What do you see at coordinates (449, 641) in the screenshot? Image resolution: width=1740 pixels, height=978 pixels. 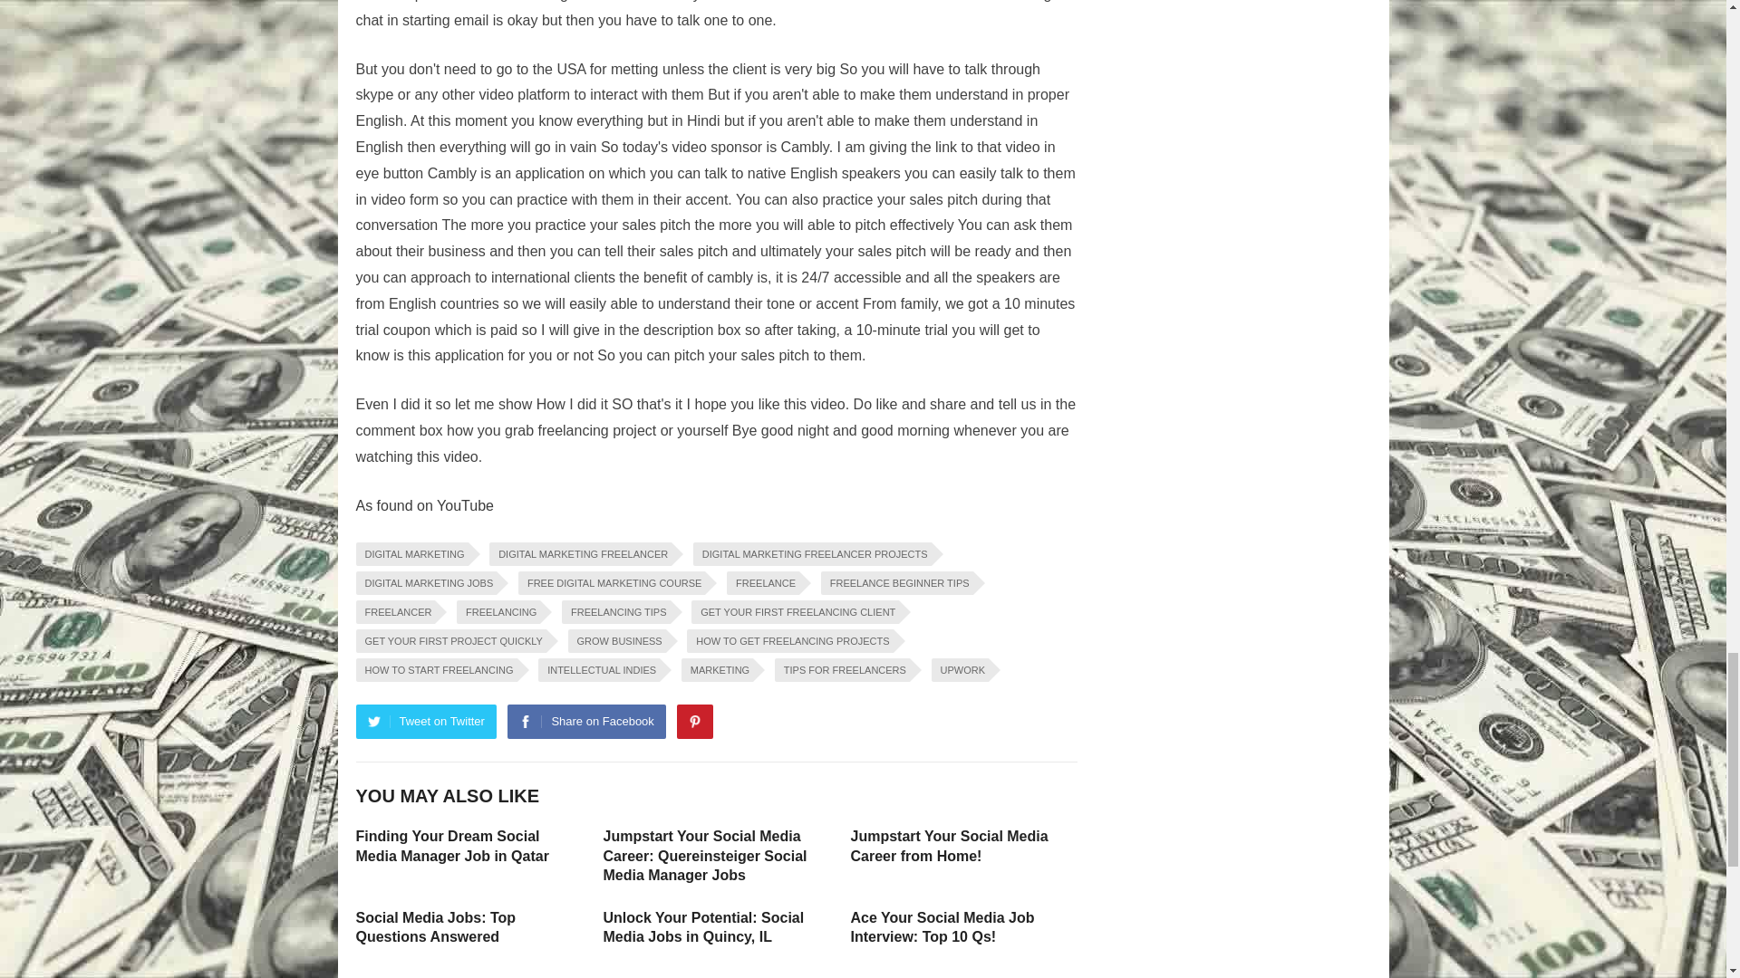 I see `GET YOUR FIRST PROJECT QUICKLY` at bounding box center [449, 641].